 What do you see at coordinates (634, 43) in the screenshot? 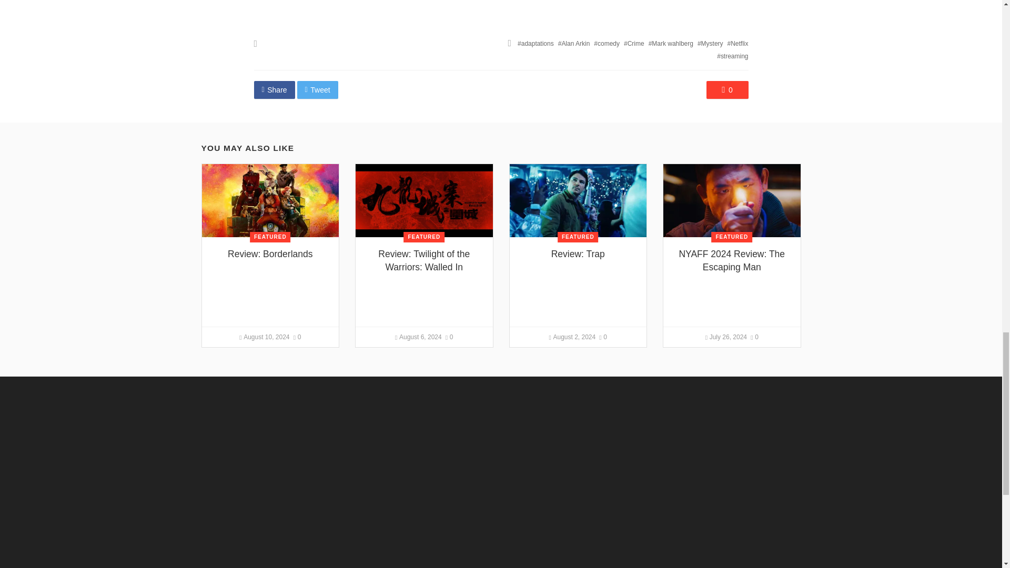
I see `Crime` at bounding box center [634, 43].